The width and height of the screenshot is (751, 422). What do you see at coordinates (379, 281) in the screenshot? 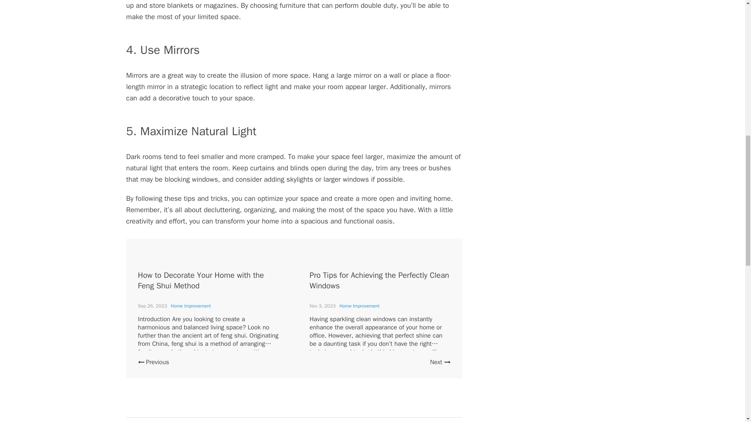
I see `Pro Tips for Achieving the Perfectly Clean Windows` at bounding box center [379, 281].